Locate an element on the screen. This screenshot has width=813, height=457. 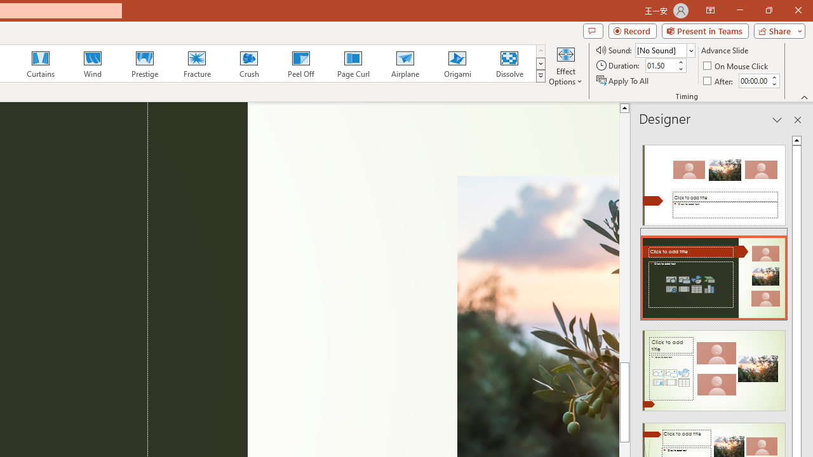
Fracture is located at coordinates (196, 63).